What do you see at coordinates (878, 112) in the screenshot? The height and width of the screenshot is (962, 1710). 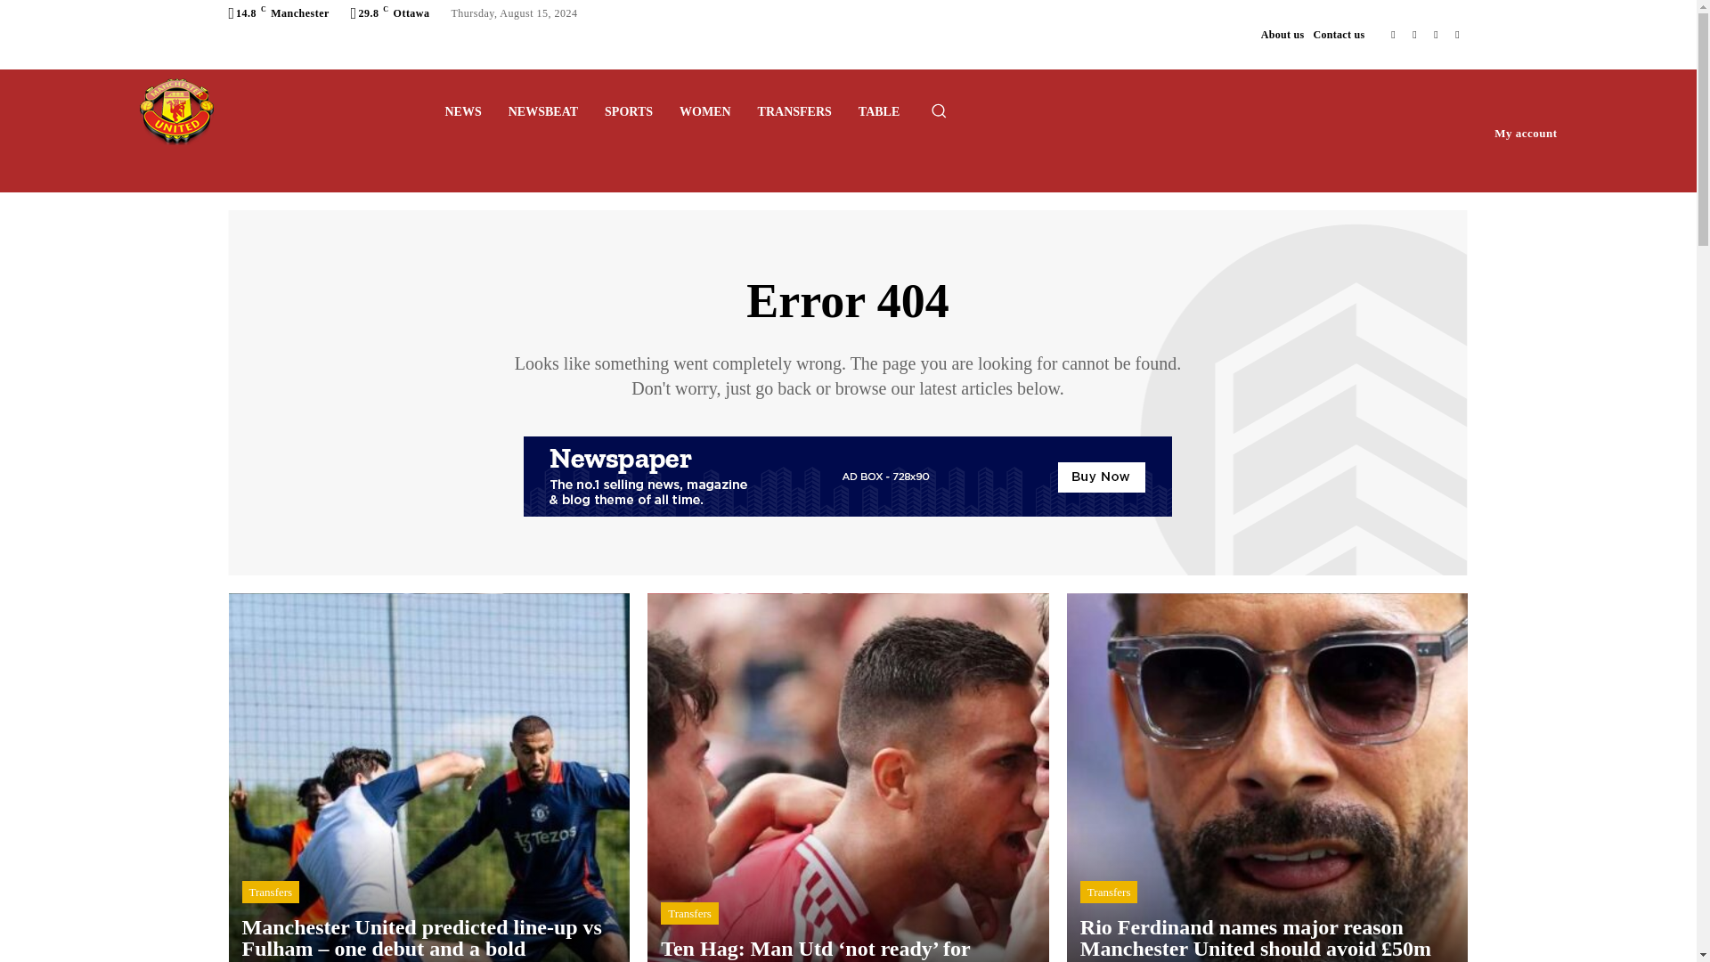 I see `TABLE` at bounding box center [878, 112].